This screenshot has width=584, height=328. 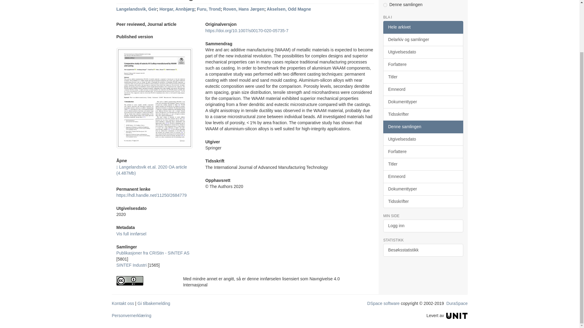 I want to click on Akselsen, Odd Magne, so click(x=289, y=9).